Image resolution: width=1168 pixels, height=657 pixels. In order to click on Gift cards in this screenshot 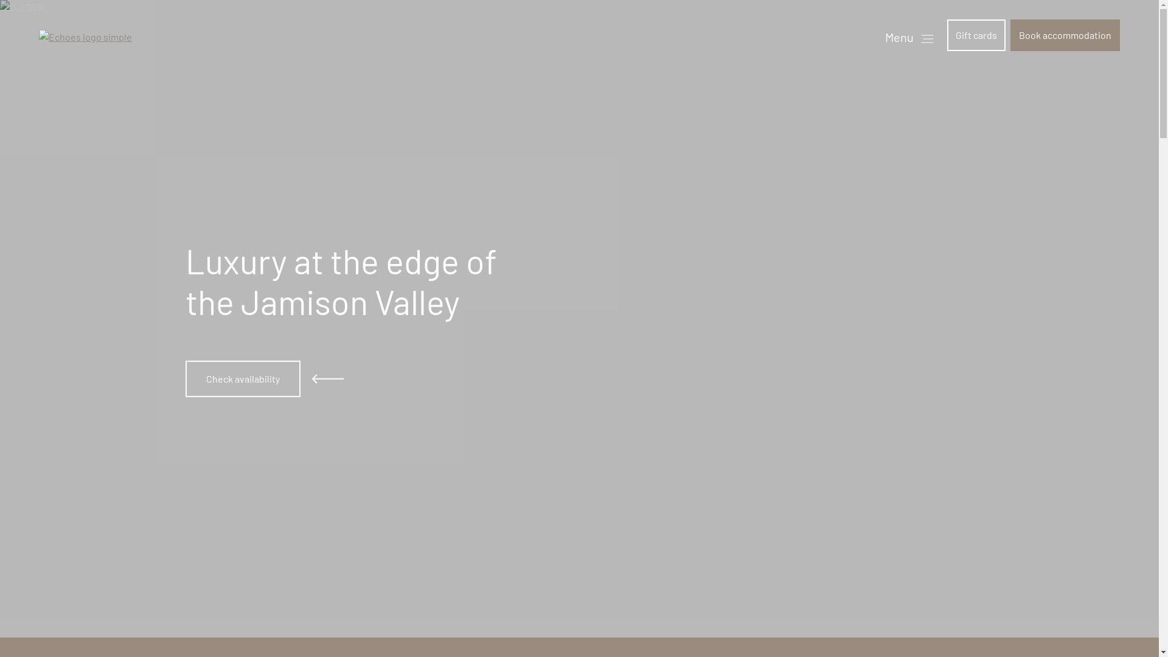, I will do `click(976, 35)`.